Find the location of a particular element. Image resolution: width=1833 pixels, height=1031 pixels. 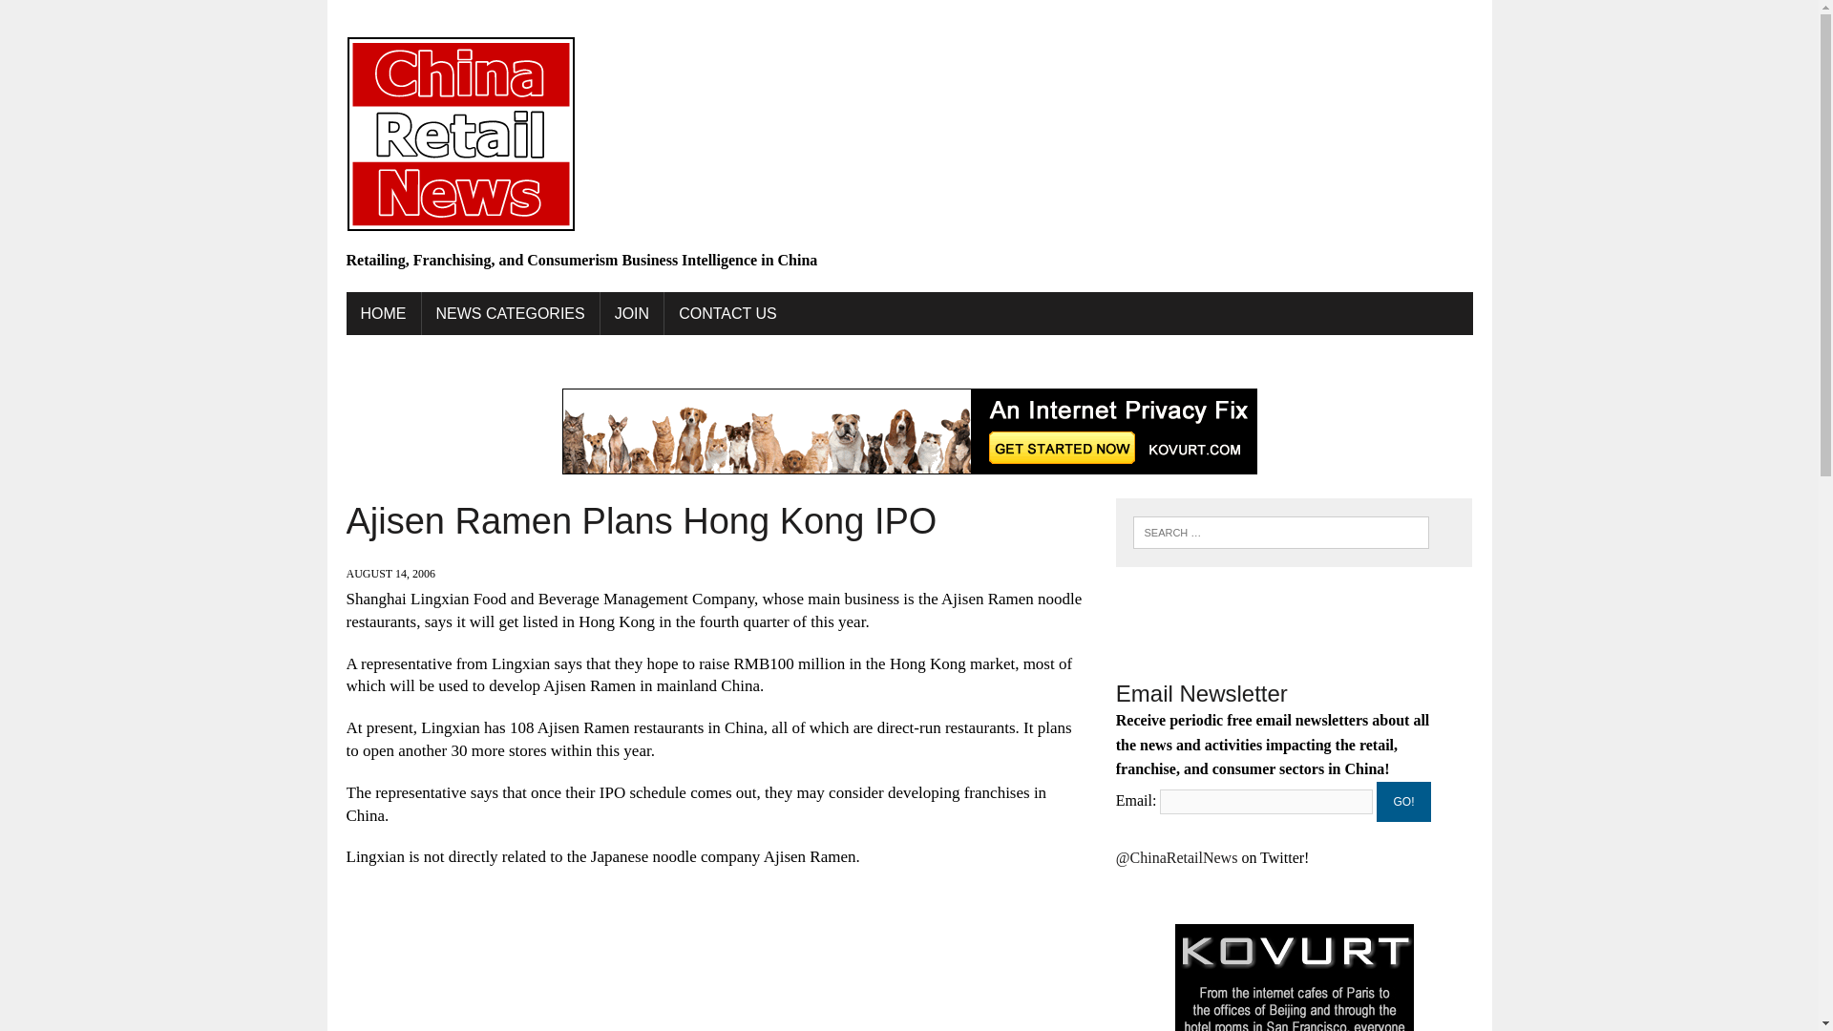

 GO!  is located at coordinates (1403, 801).